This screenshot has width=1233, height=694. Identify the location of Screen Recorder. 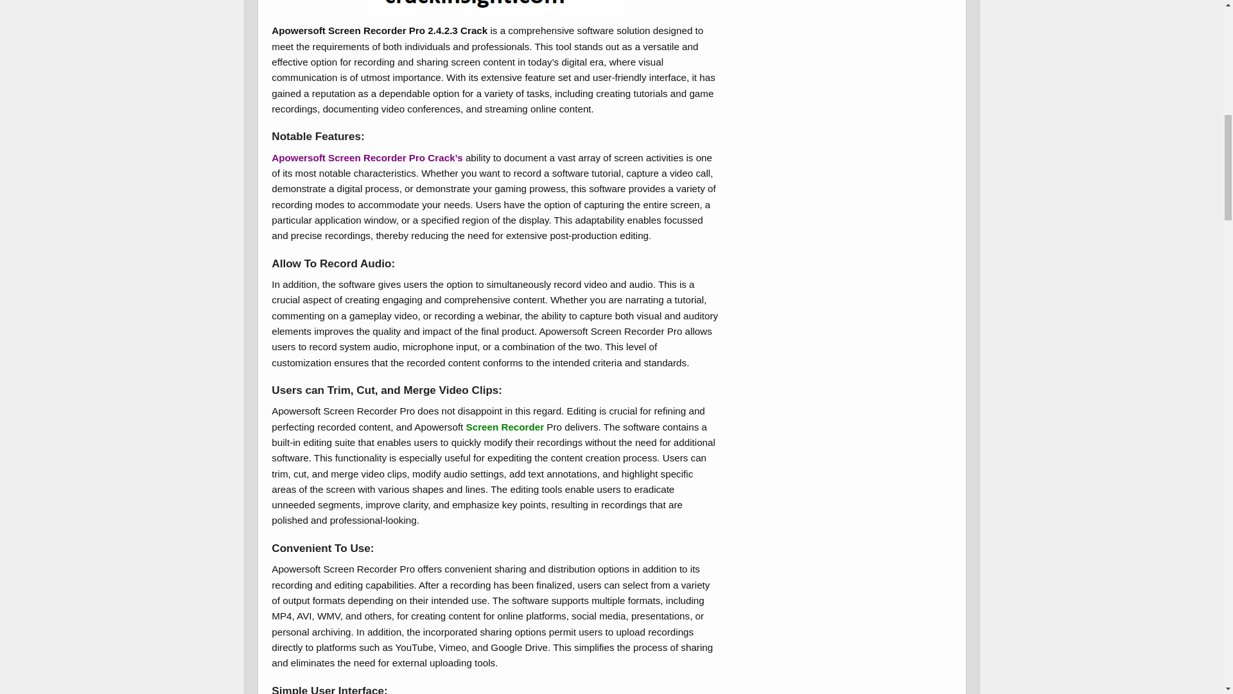
(506, 427).